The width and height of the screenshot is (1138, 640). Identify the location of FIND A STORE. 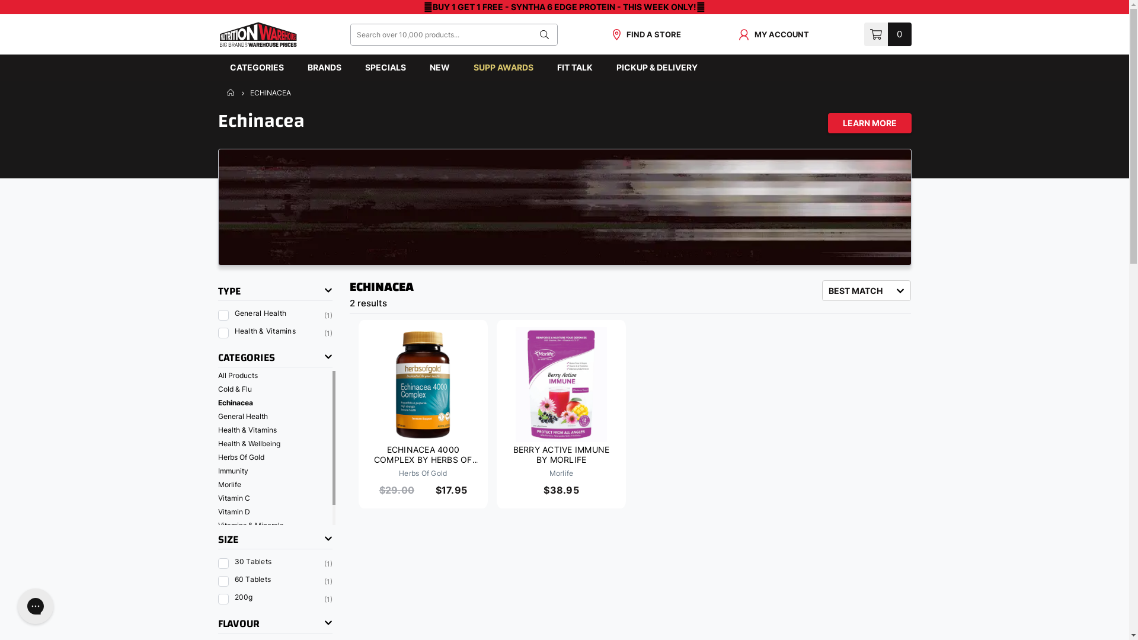
(646, 34).